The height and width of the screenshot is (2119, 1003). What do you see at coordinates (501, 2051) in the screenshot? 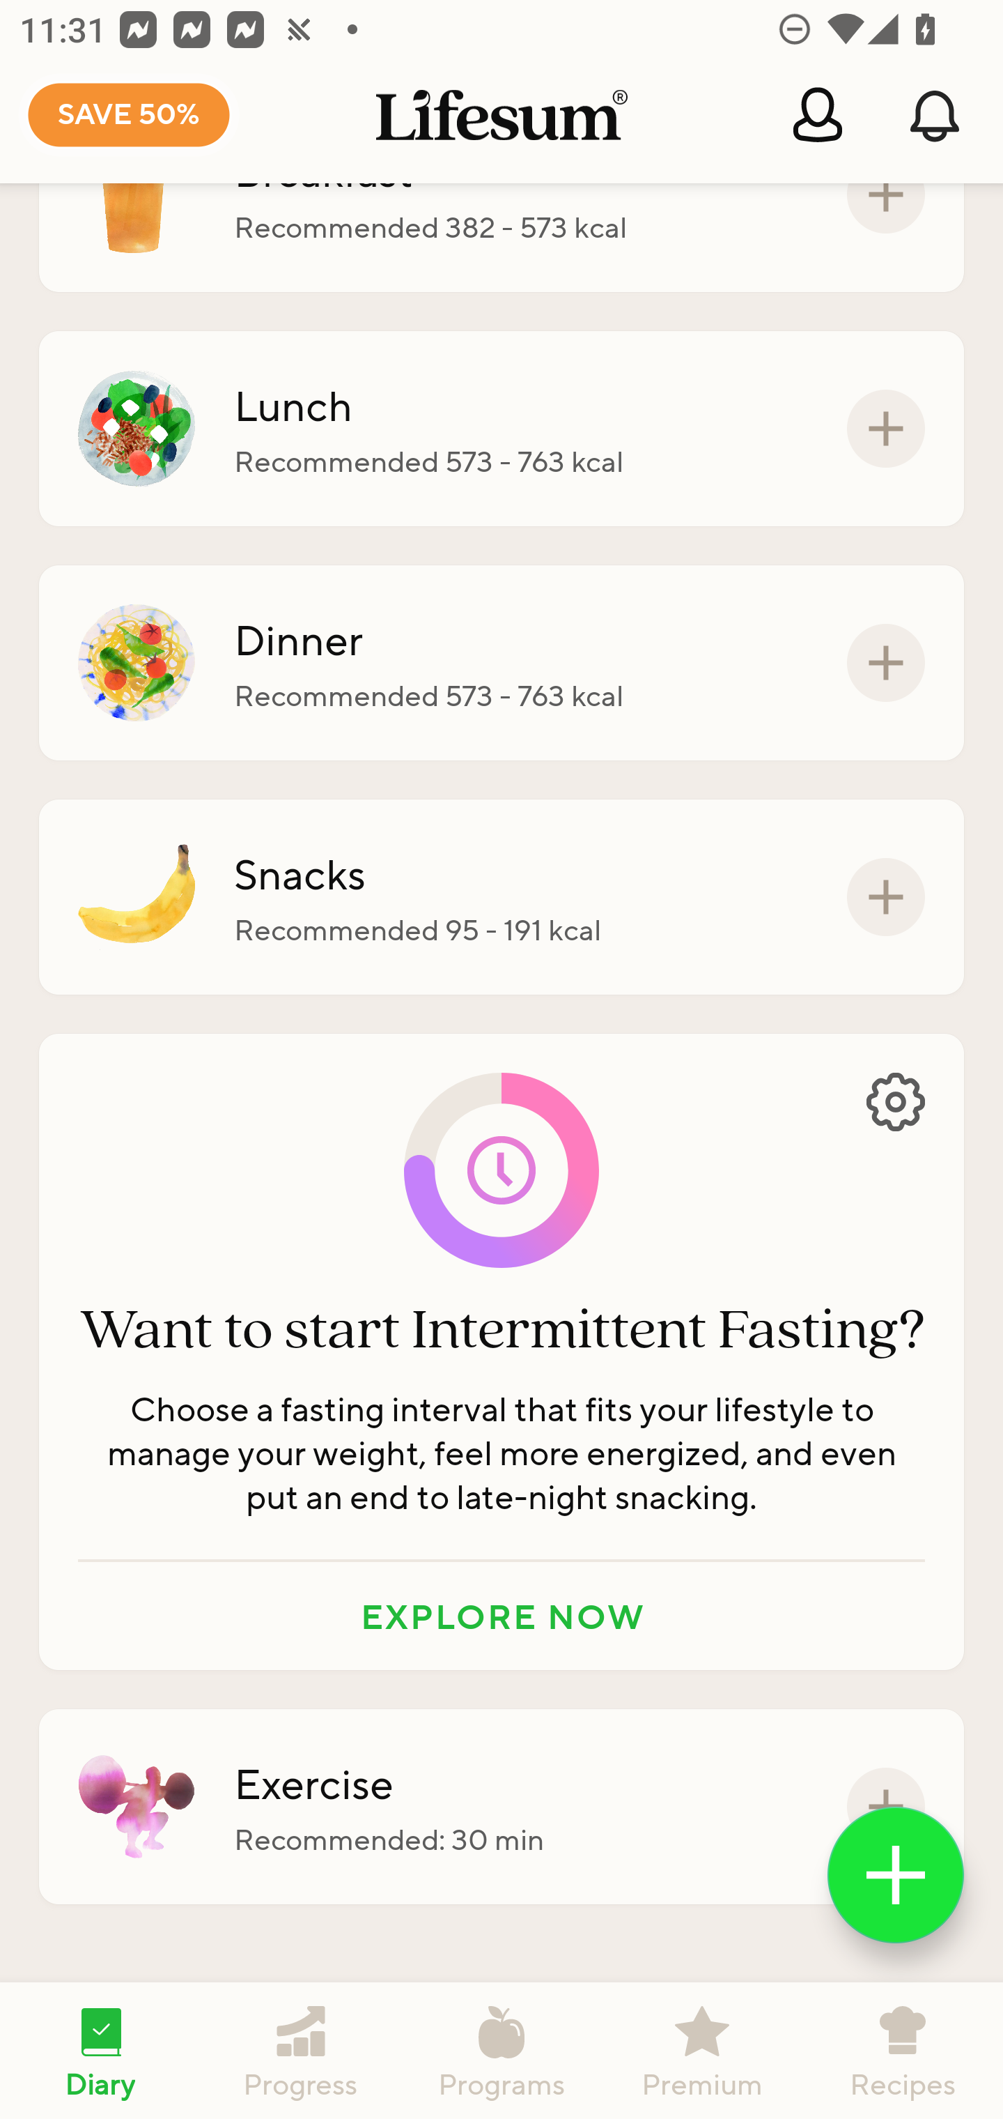
I see `Programs` at bounding box center [501, 2051].